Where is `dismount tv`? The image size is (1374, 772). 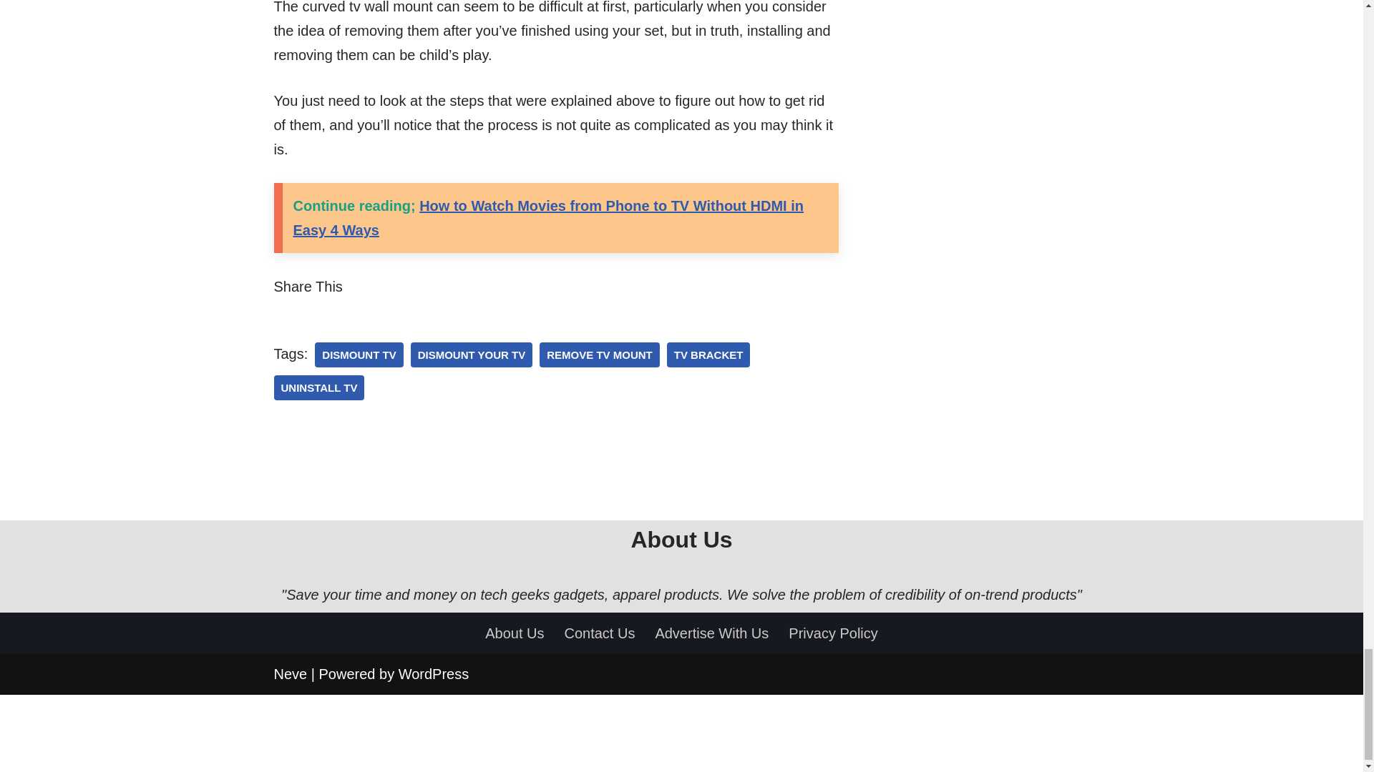 dismount tv is located at coordinates (358, 355).